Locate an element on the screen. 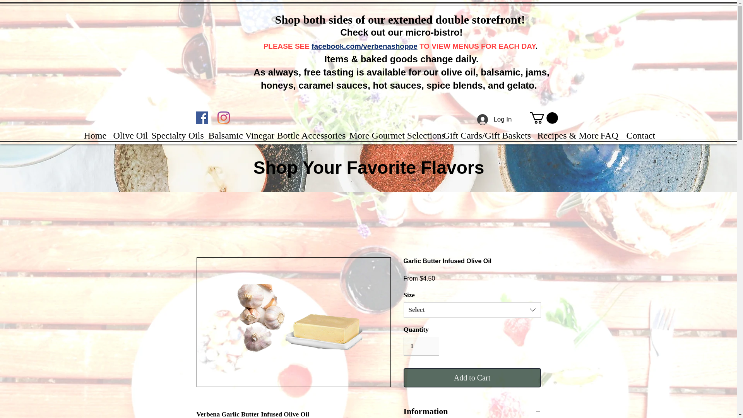 This screenshot has width=743, height=418. Contact is located at coordinates (640, 135).